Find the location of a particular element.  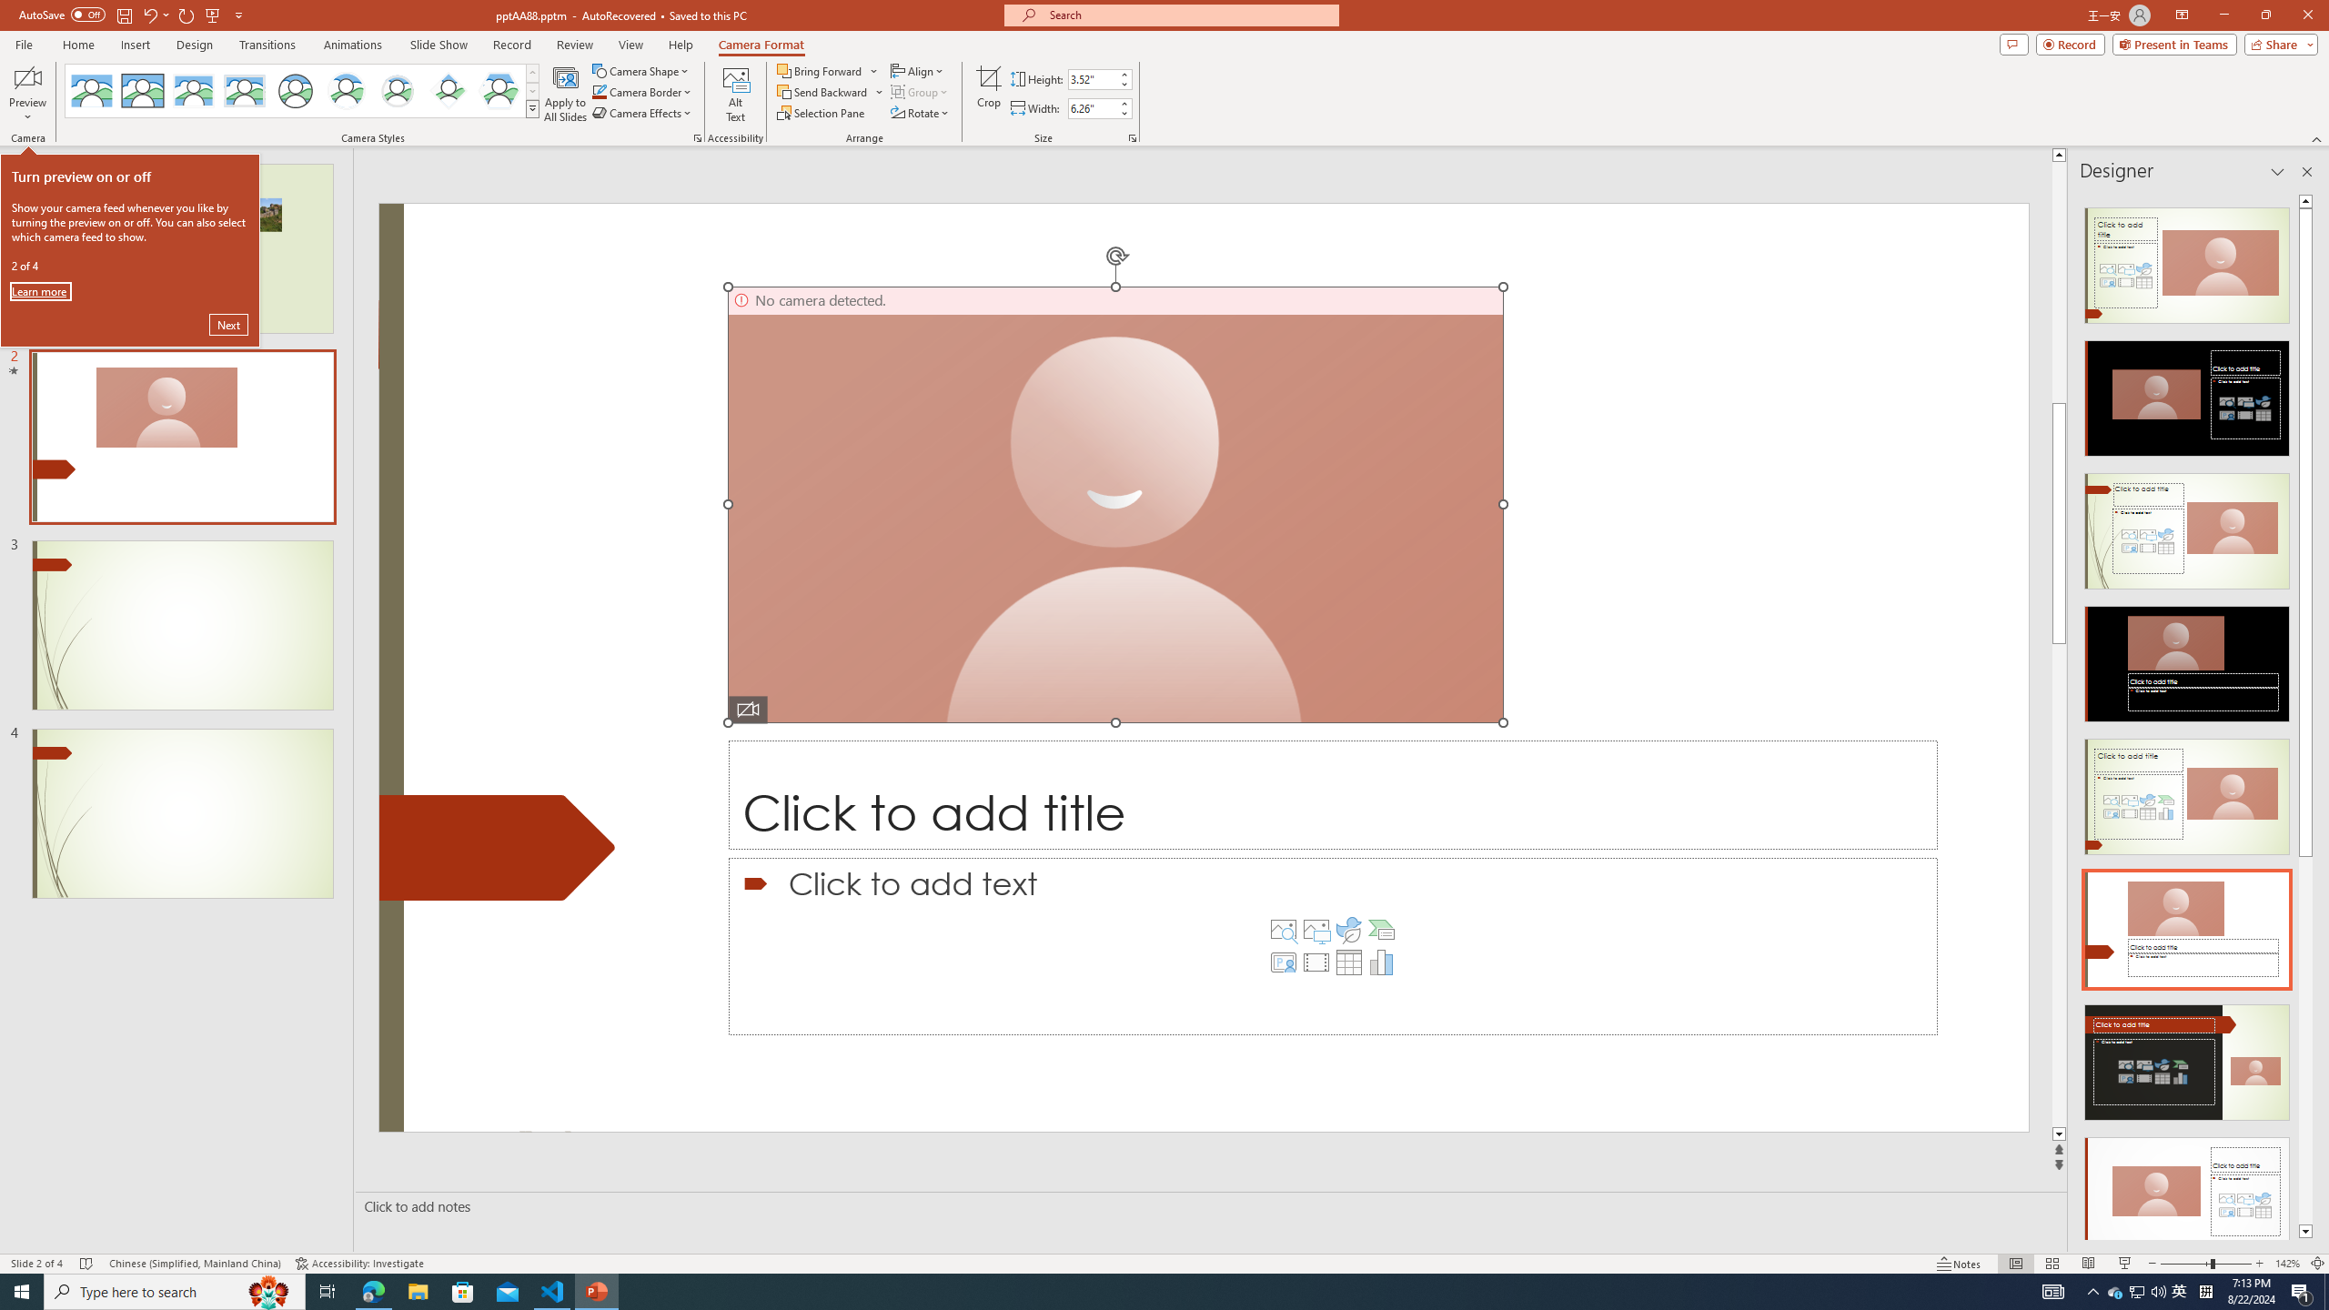

Camera Styles is located at coordinates (533, 108).